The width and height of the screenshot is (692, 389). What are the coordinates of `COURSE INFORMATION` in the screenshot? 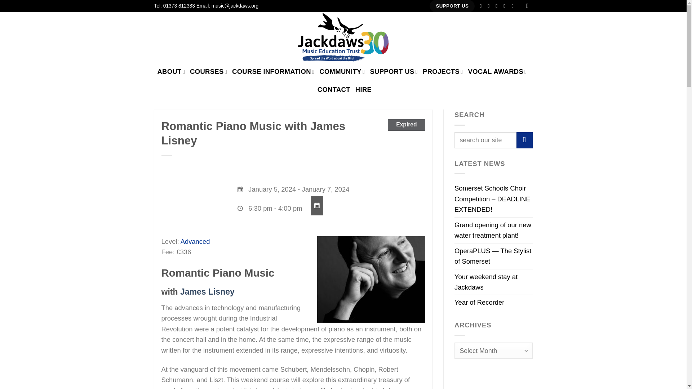 It's located at (273, 71).